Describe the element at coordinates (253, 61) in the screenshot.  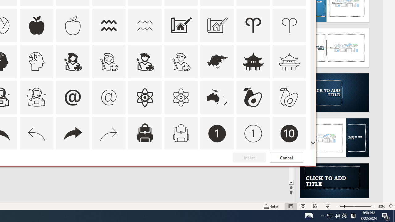
I see `AutomationID: Icons_AsianTemple` at that location.